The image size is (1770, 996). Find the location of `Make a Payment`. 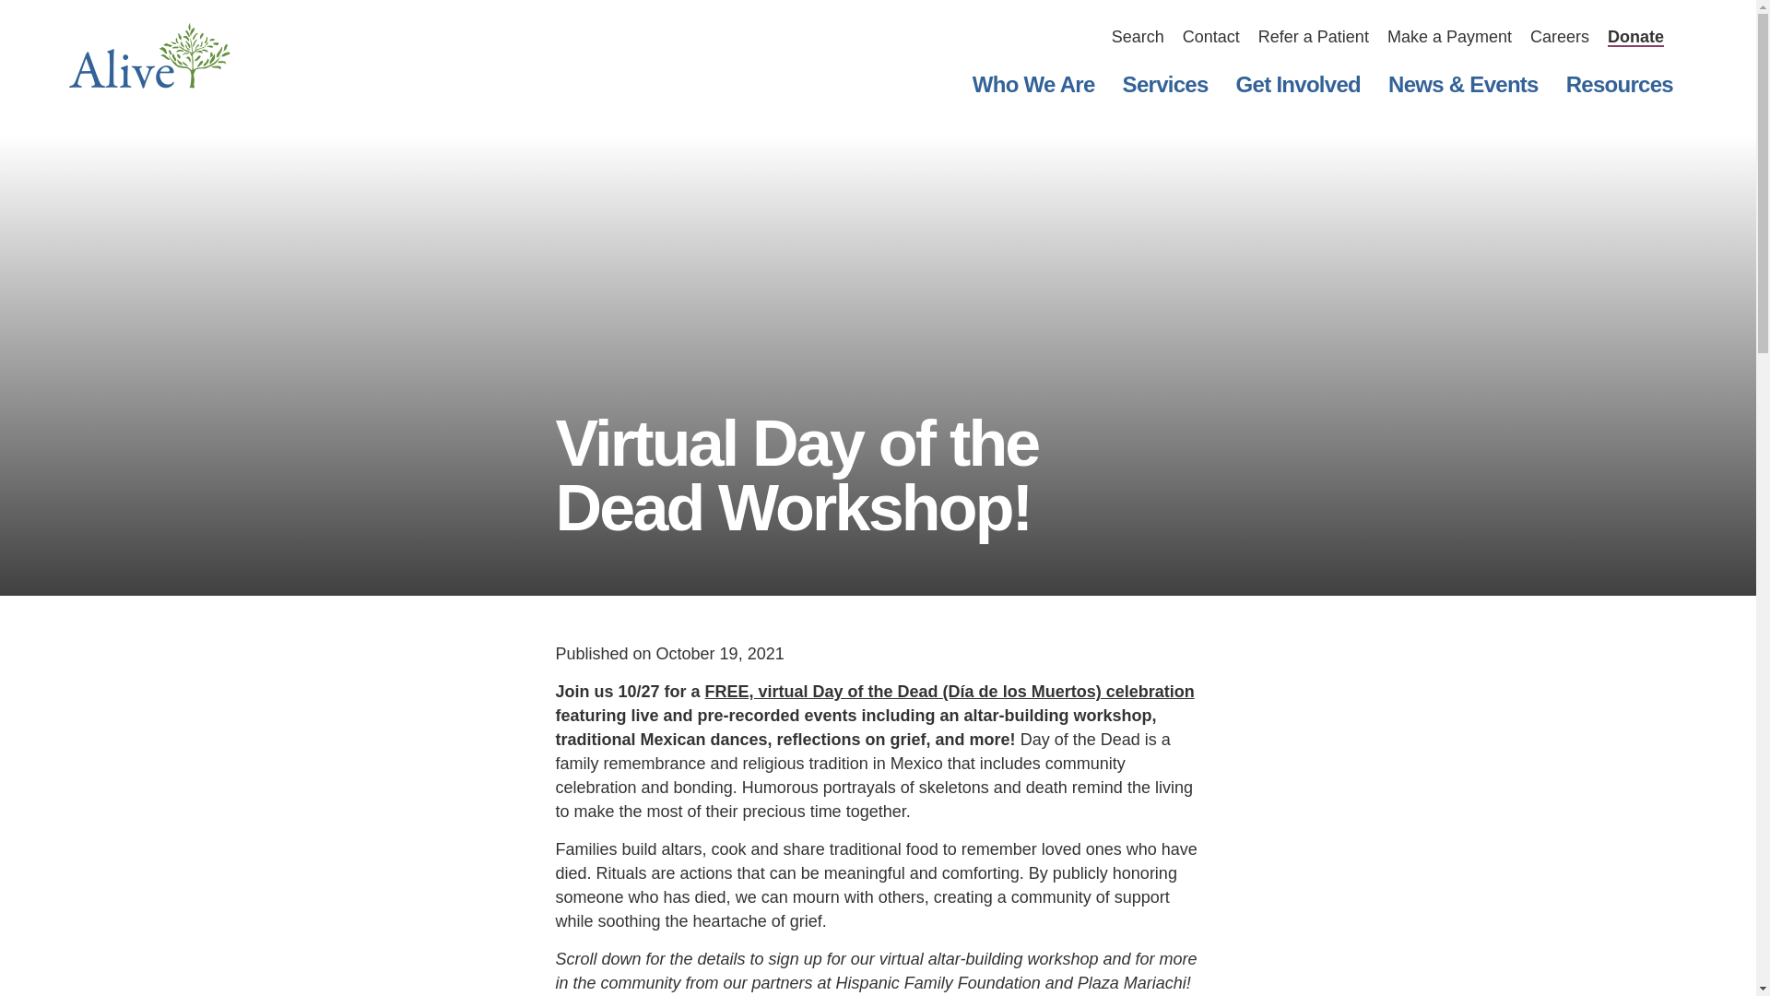

Make a Payment is located at coordinates (1449, 37).